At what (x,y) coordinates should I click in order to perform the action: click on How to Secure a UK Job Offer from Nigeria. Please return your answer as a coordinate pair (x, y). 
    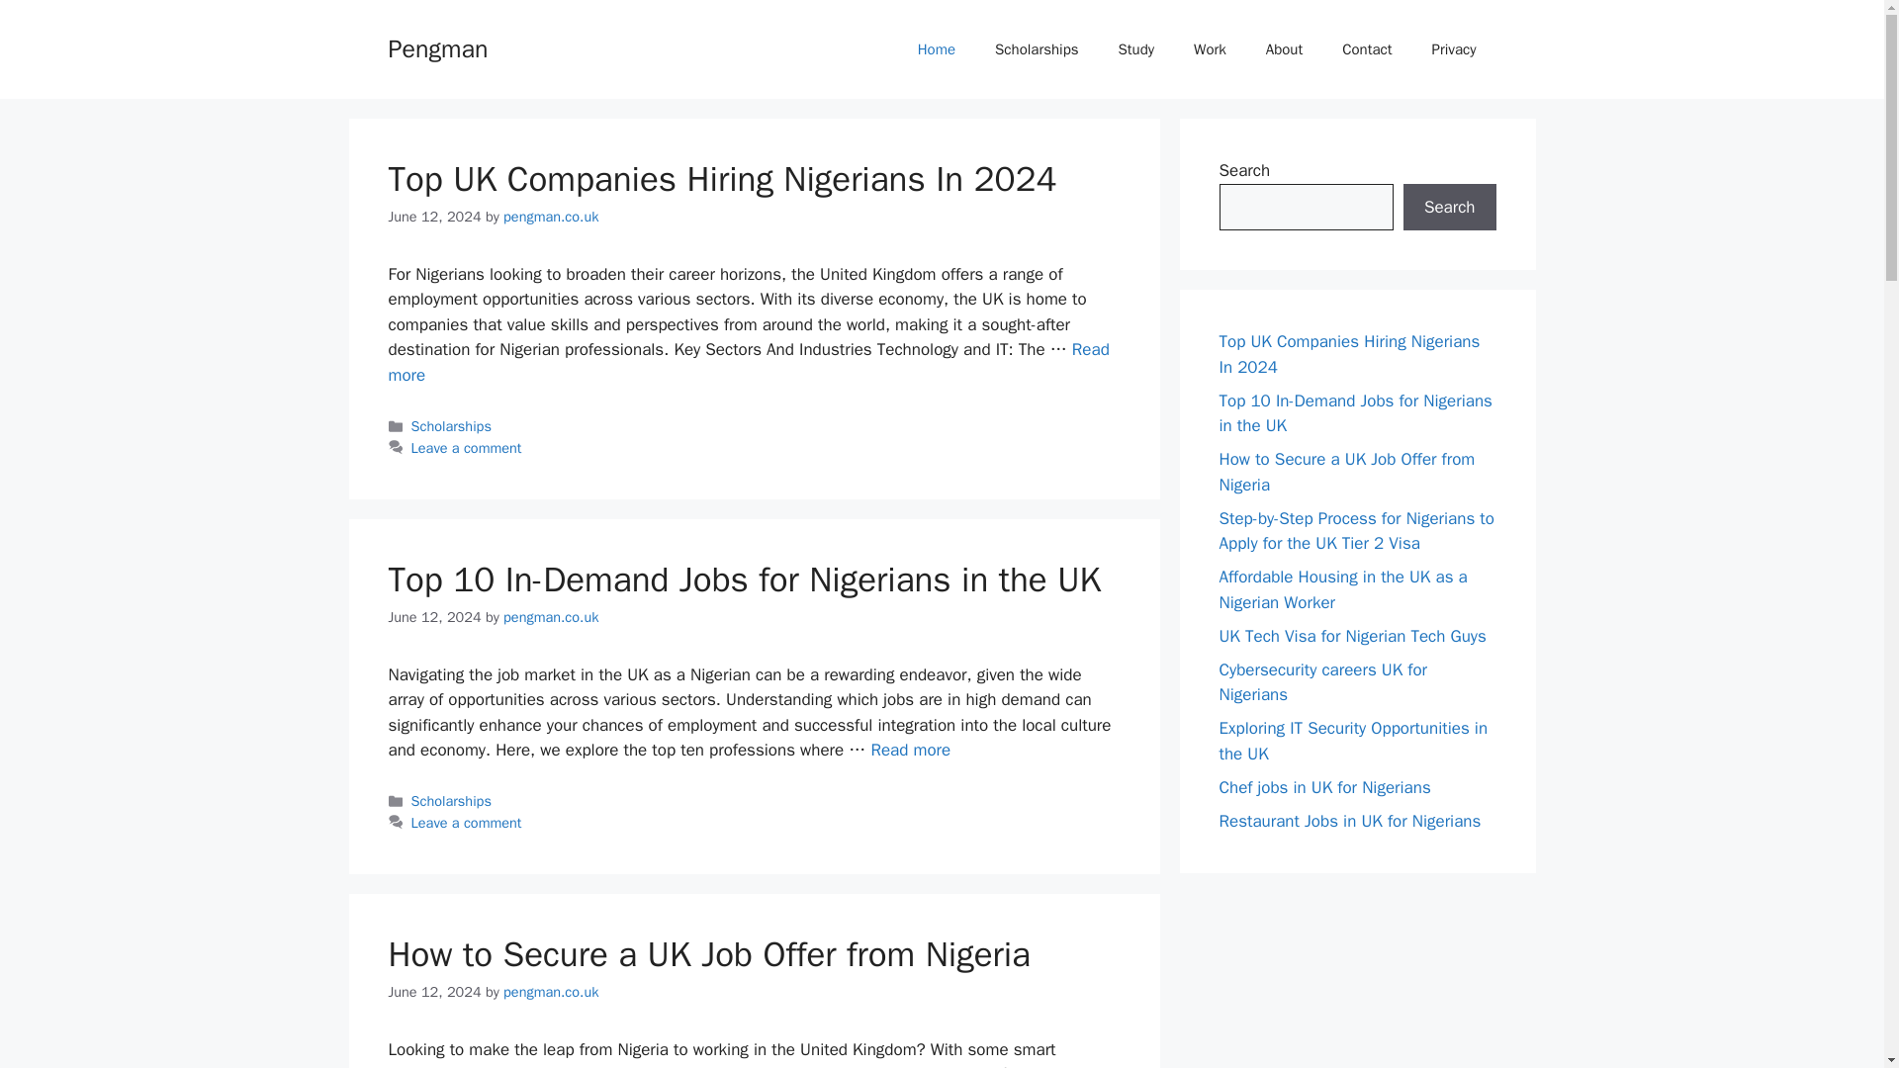
    Looking at the image, I should click on (708, 953).